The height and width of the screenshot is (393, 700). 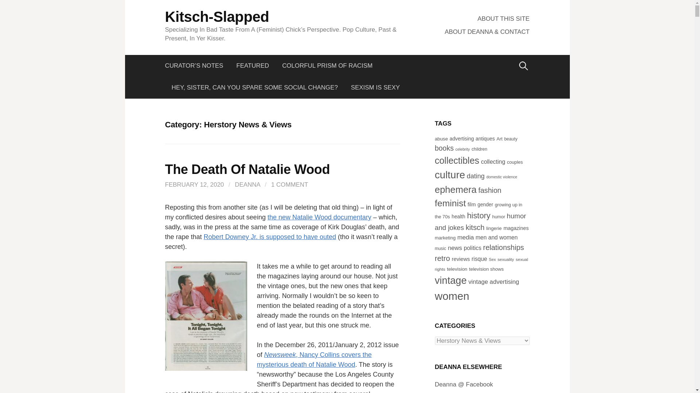 I want to click on DEANNA, so click(x=247, y=184).